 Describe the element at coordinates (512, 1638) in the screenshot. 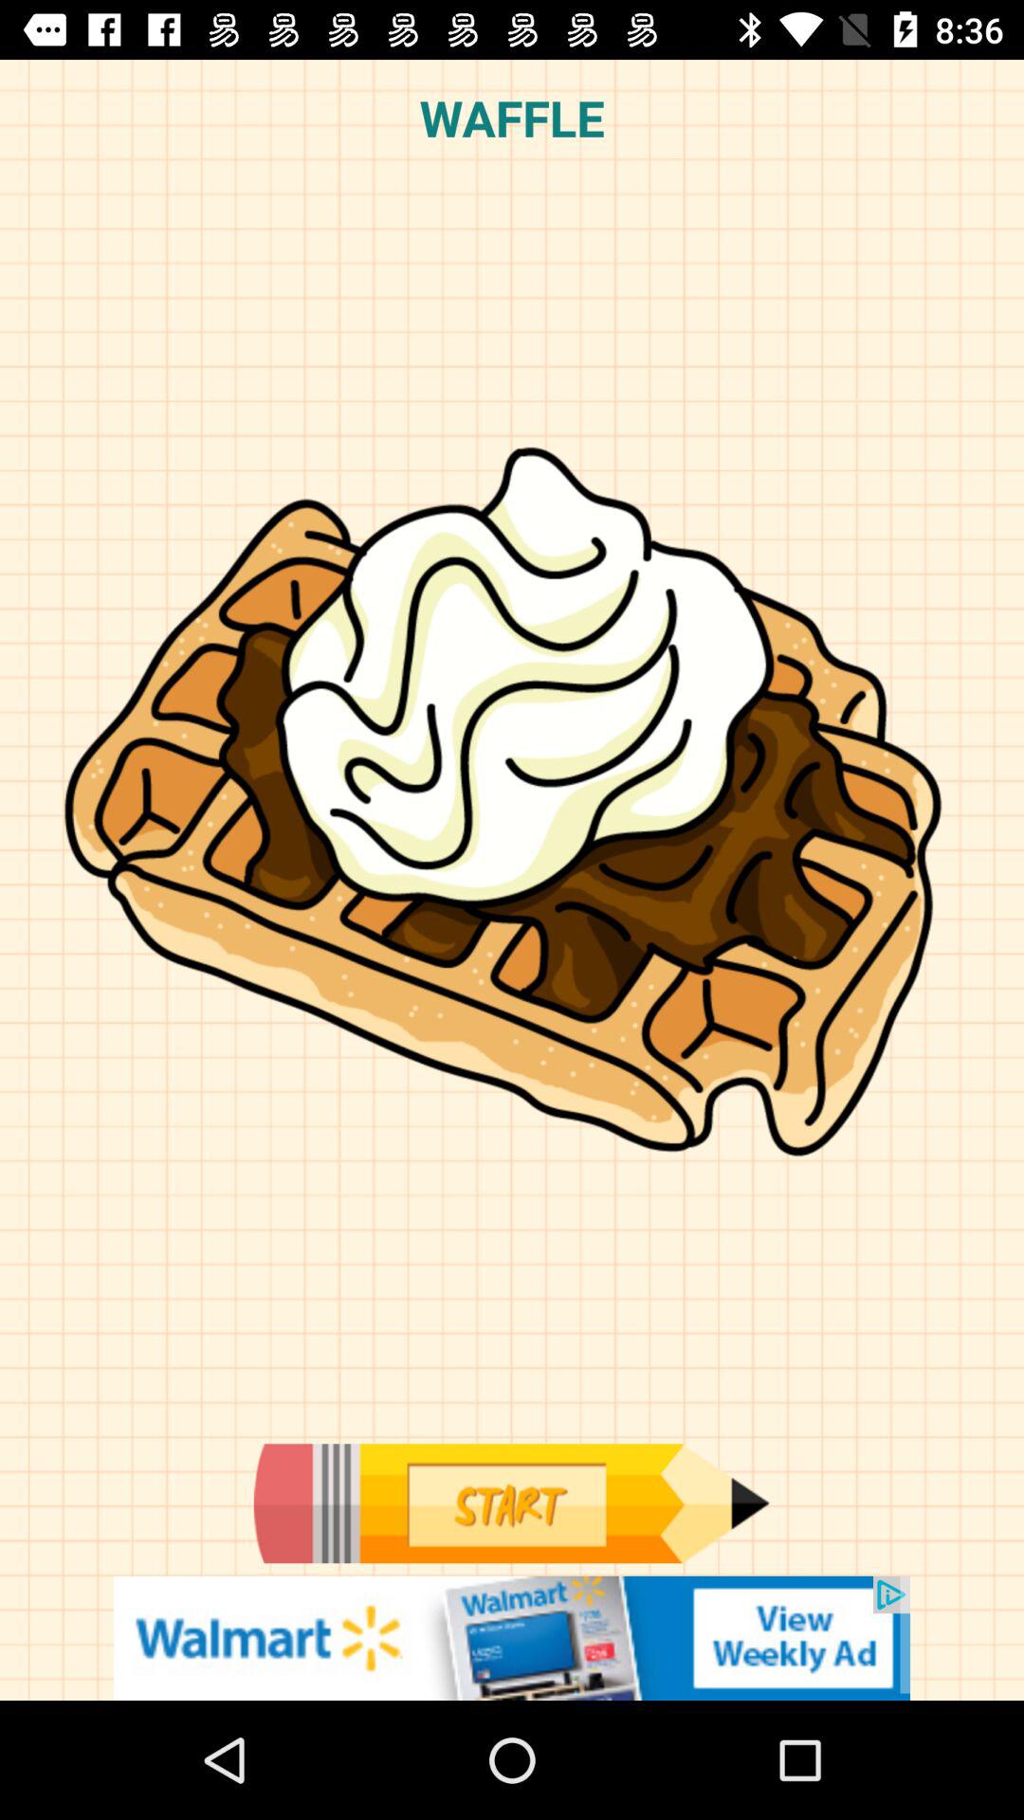

I see `see advertisement` at that location.